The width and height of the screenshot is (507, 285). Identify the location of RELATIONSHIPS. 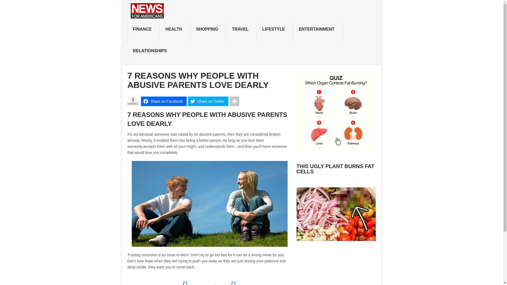
(151, 54).